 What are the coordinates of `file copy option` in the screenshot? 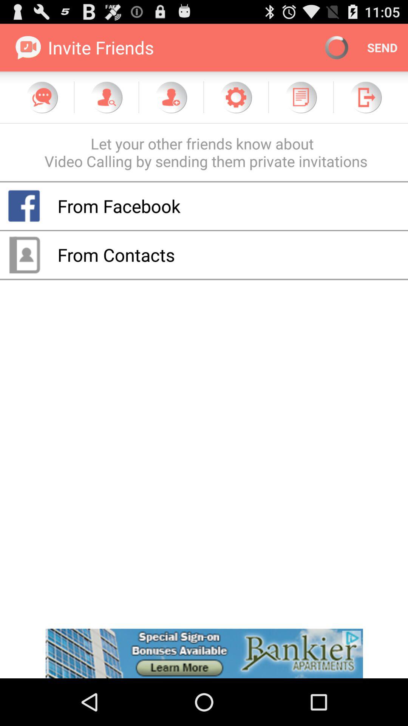 It's located at (301, 97).